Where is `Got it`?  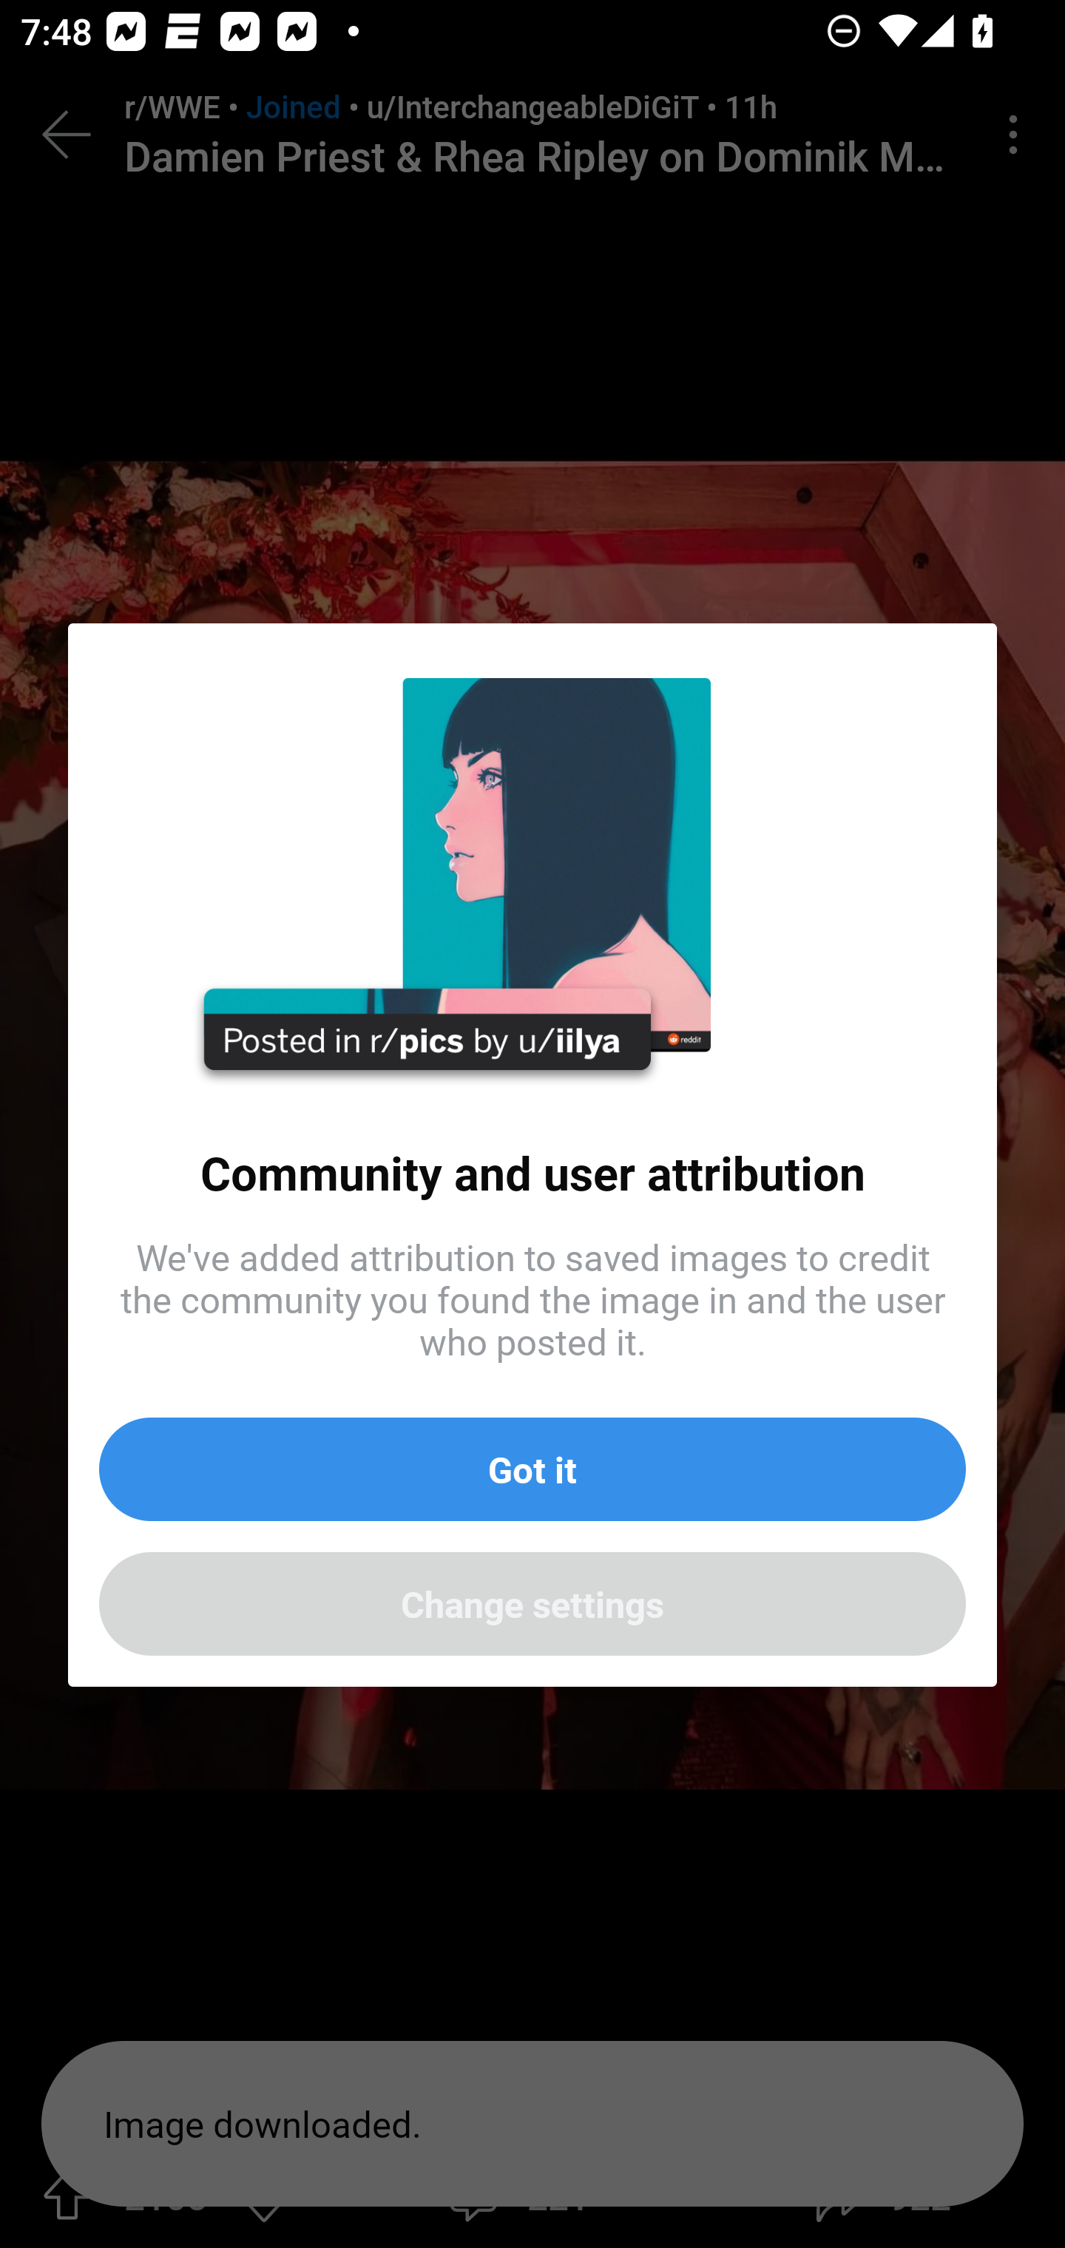 Got it is located at coordinates (532, 1470).